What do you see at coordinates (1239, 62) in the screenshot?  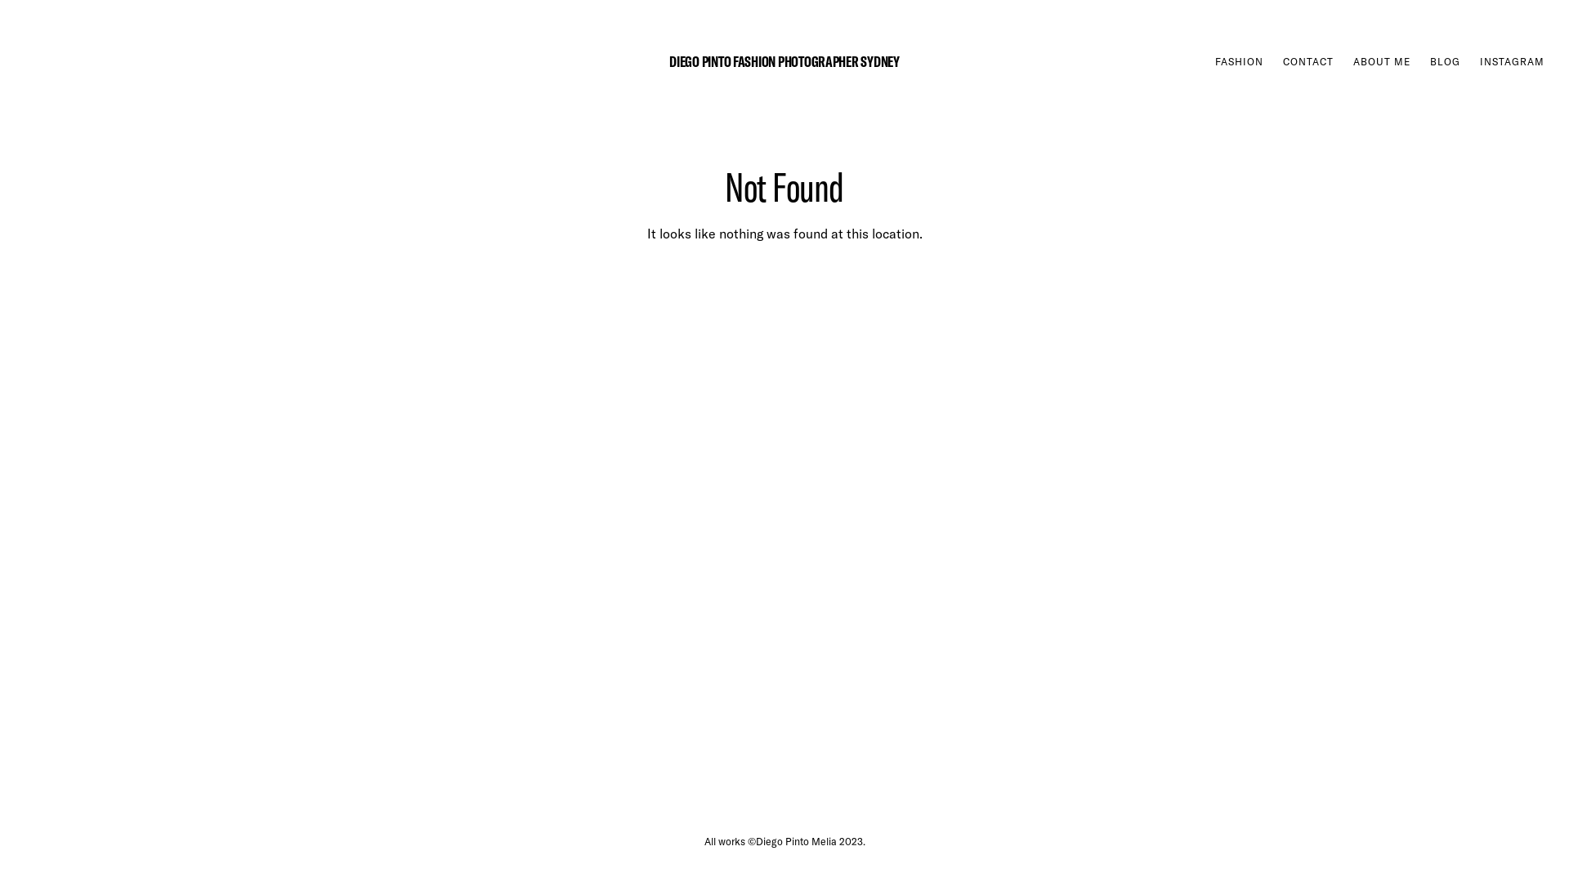 I see `FASHION` at bounding box center [1239, 62].